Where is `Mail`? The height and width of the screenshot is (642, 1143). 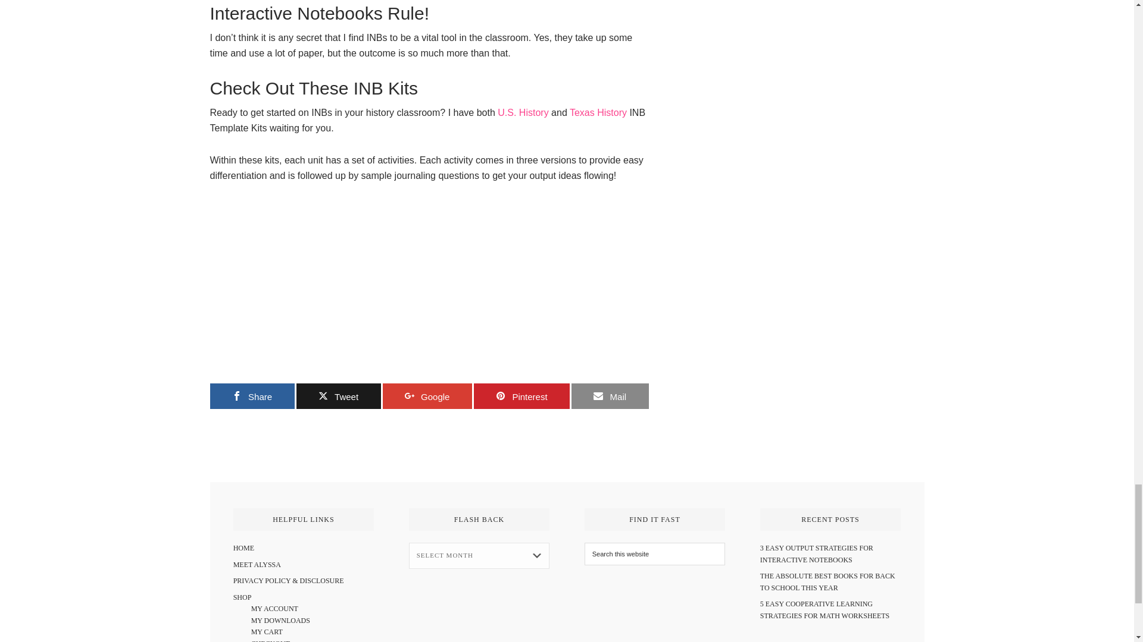 Mail is located at coordinates (610, 396).